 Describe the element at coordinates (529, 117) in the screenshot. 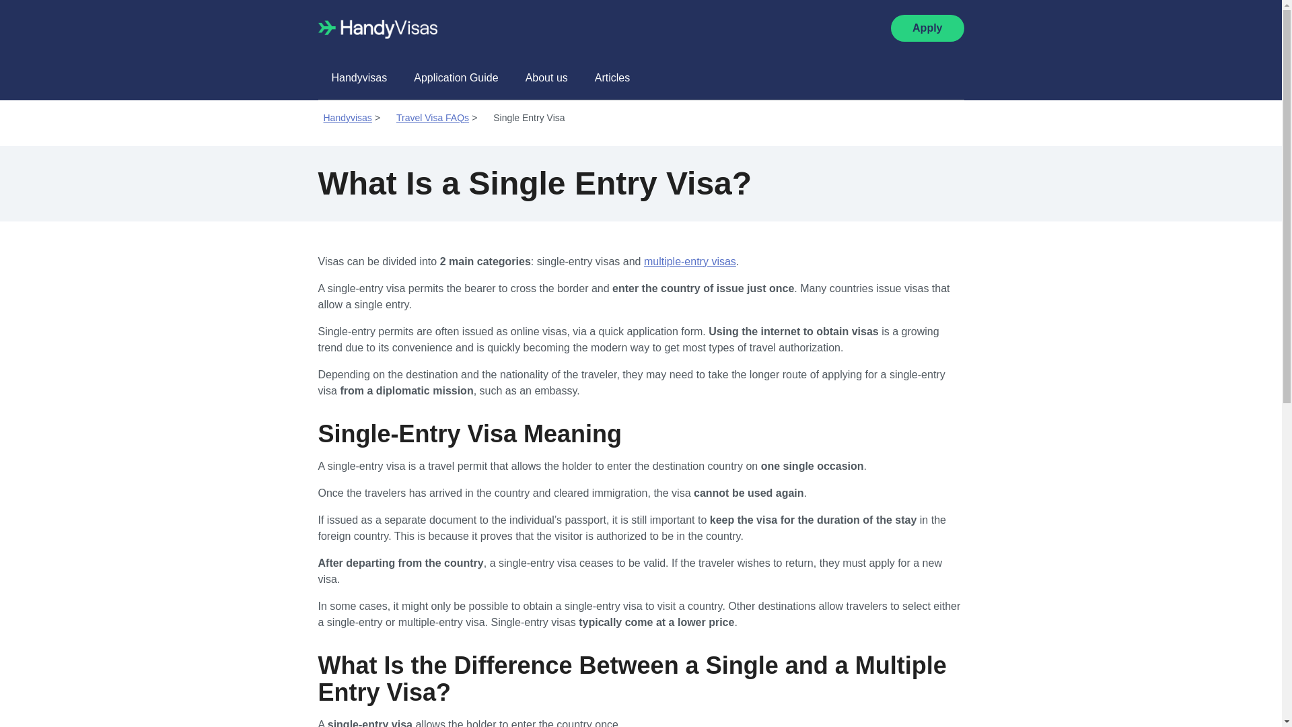

I see `What Is a Single Entry Visa?` at that location.